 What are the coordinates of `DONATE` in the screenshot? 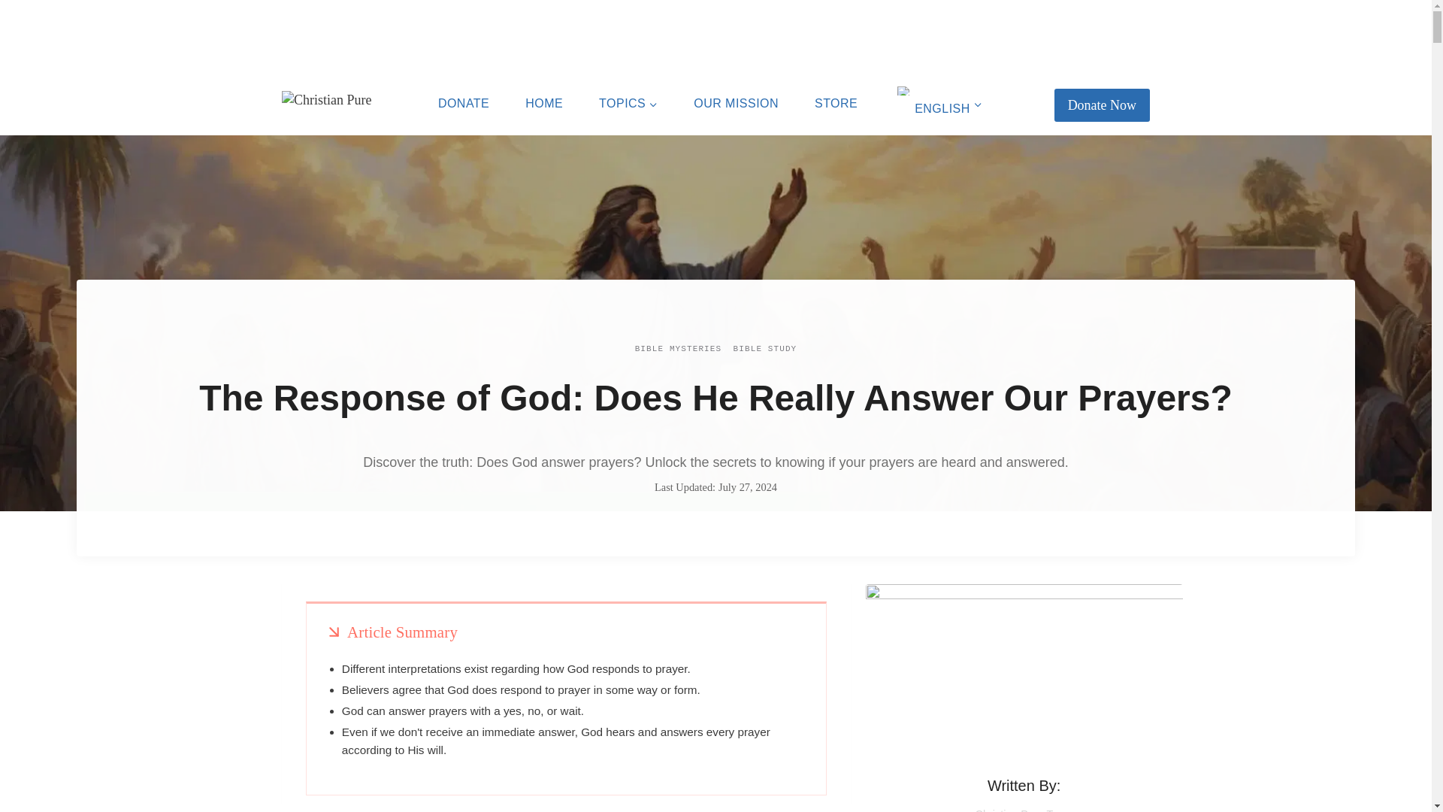 It's located at (463, 104).